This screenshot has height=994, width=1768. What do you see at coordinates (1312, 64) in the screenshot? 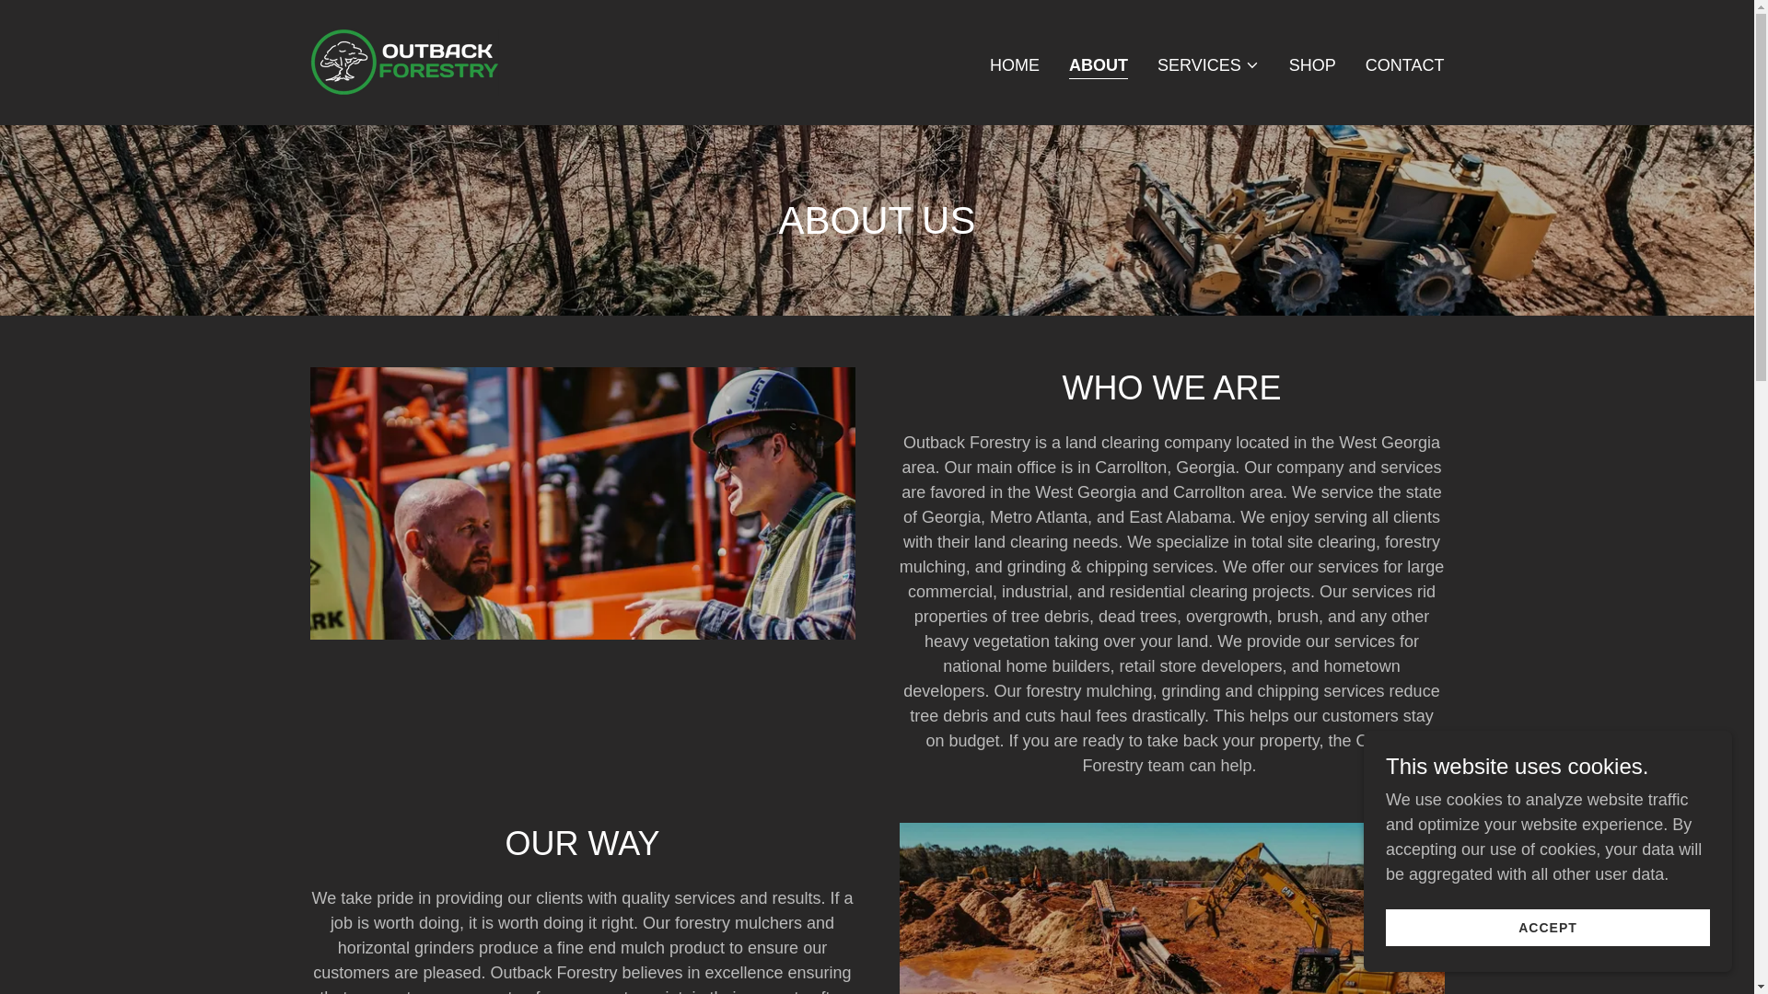
I see `SHOP` at bounding box center [1312, 64].